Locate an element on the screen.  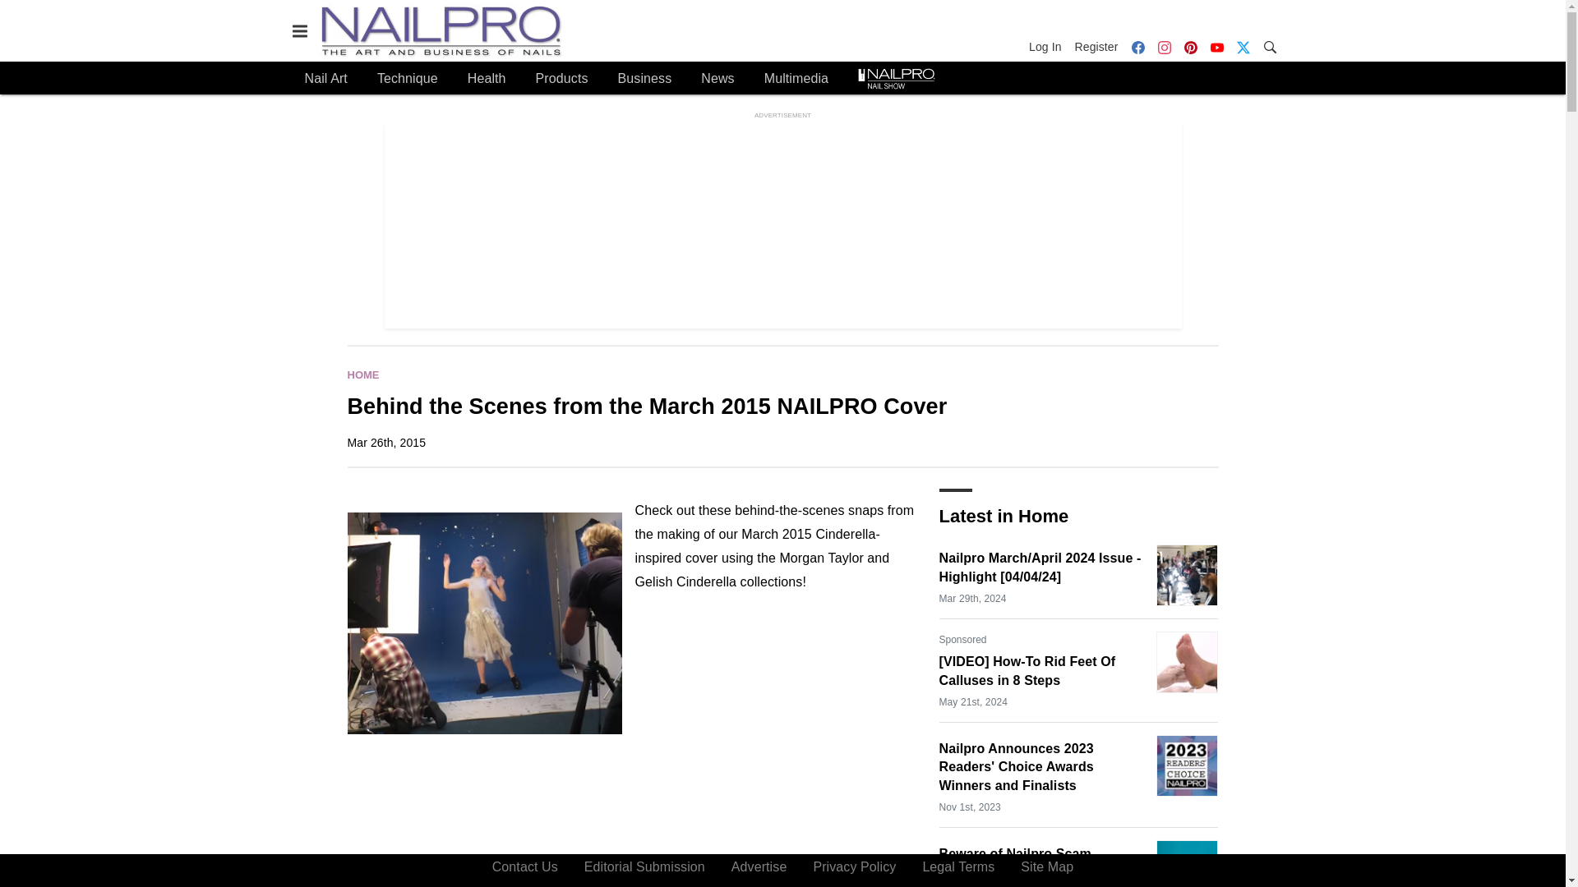
Instagram icon is located at coordinates (1164, 47).